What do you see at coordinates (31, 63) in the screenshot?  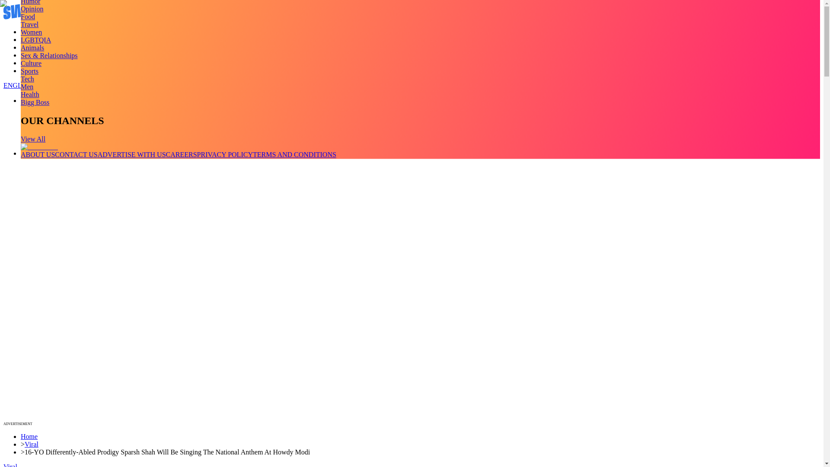 I see `Culture` at bounding box center [31, 63].